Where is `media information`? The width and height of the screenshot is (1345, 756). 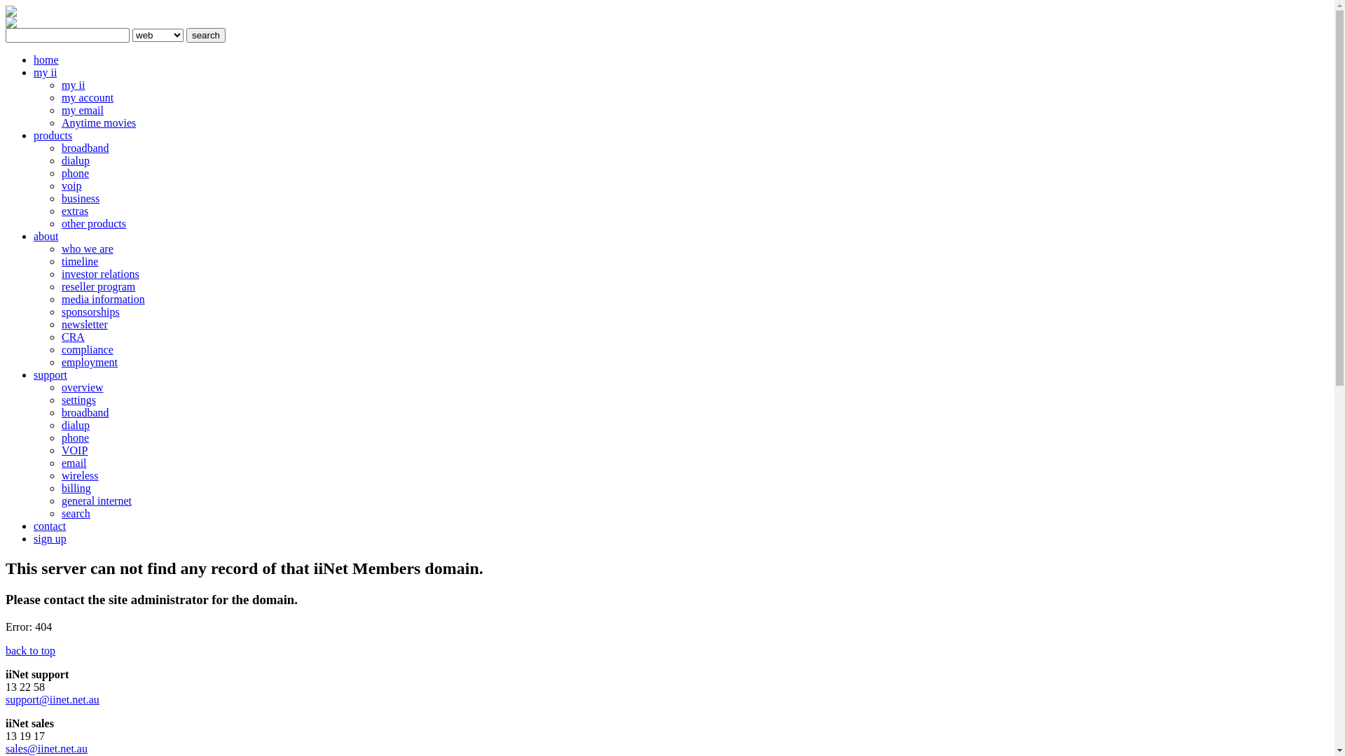
media information is located at coordinates (104, 300).